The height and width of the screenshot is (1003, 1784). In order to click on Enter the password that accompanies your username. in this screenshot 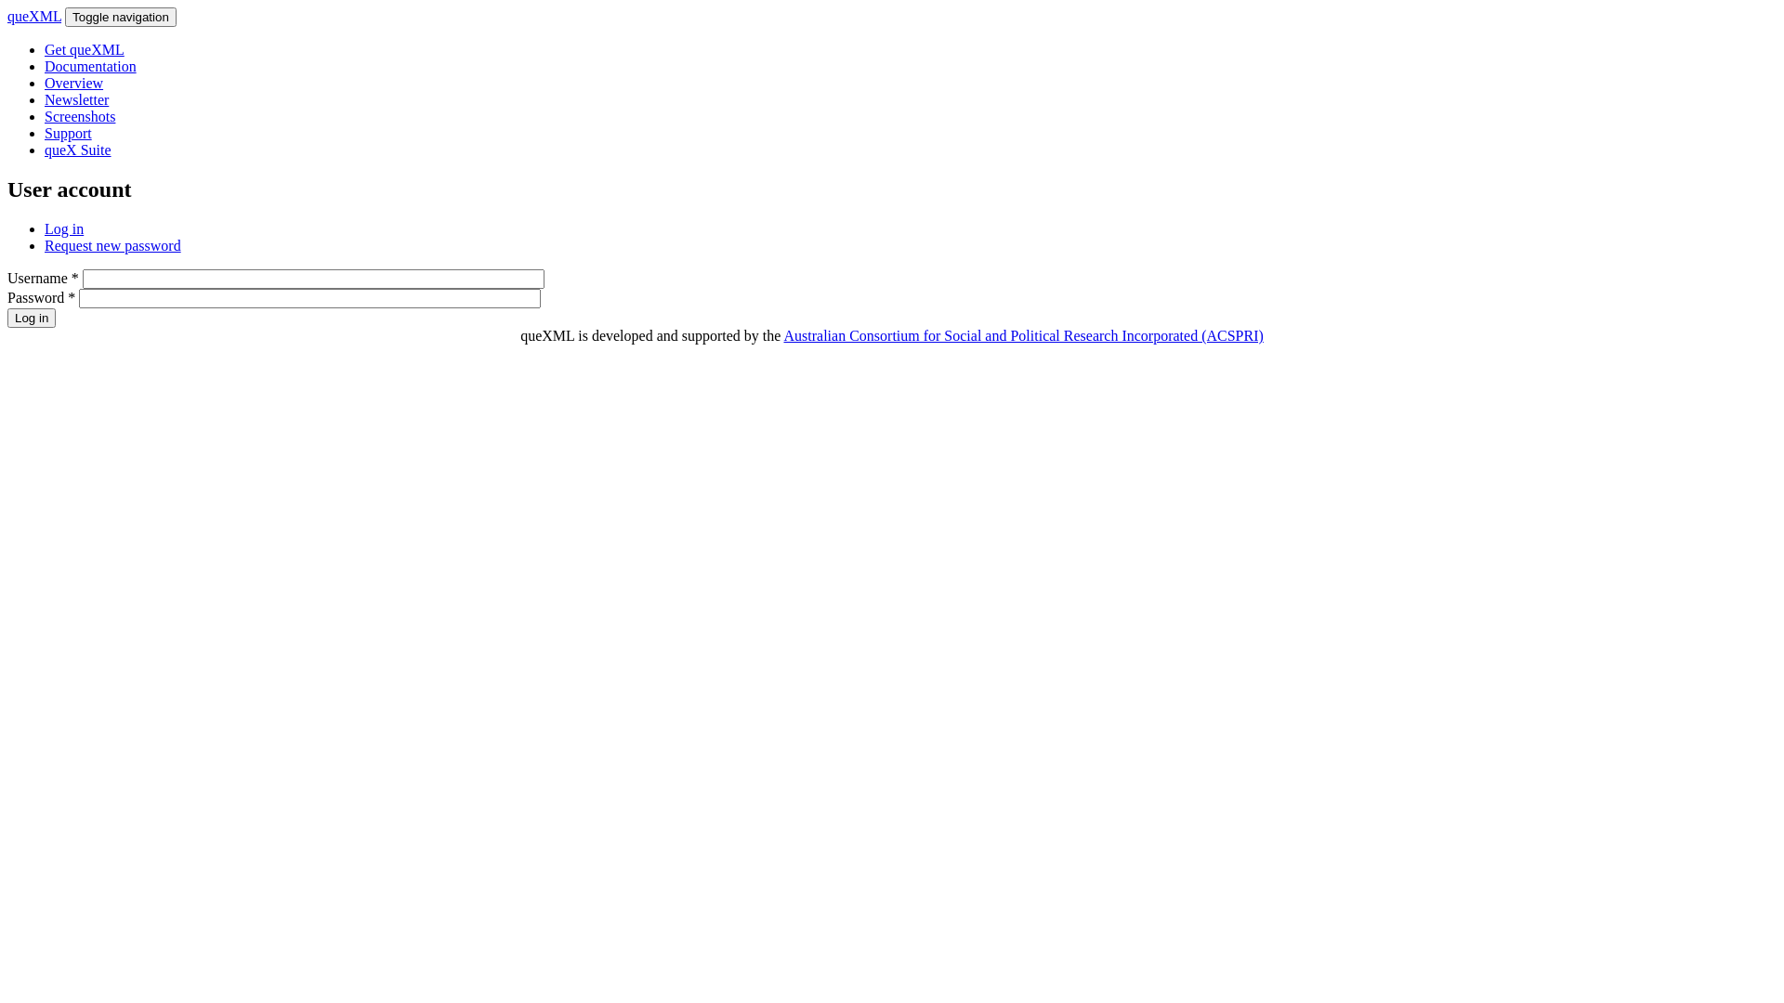, I will do `click(310, 299)`.